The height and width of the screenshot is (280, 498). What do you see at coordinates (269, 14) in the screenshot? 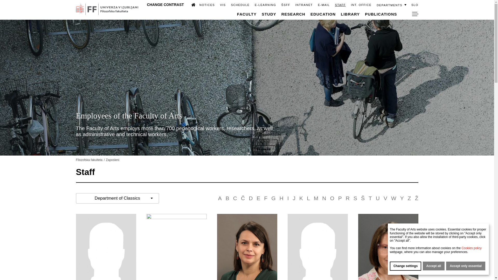
I see `STUDY` at bounding box center [269, 14].